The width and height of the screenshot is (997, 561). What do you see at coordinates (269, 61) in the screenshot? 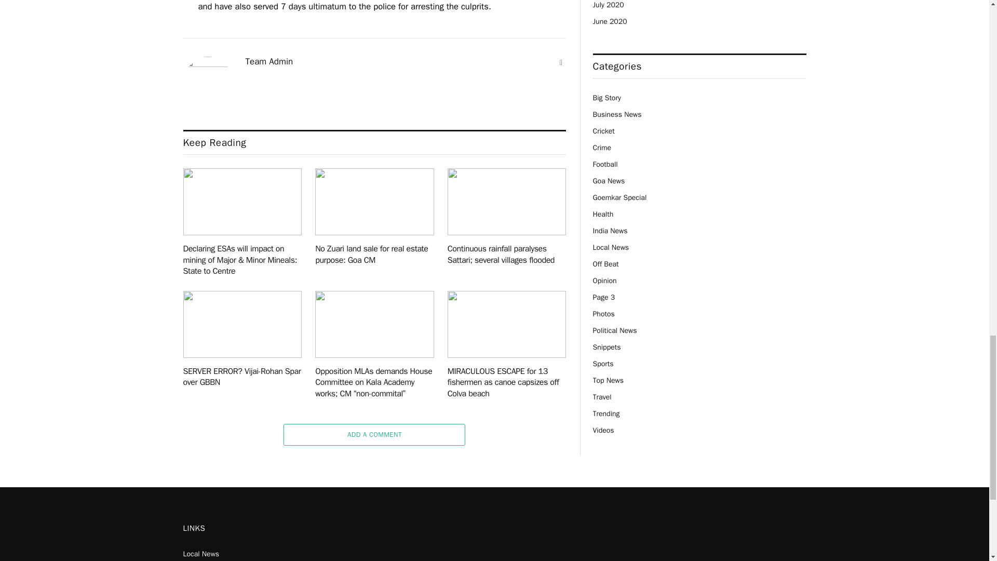
I see `Posts by Team Admin` at bounding box center [269, 61].